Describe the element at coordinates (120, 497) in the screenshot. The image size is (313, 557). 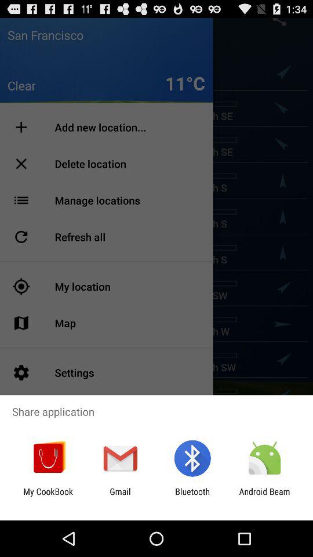
I see `scroll until the gmail item` at that location.